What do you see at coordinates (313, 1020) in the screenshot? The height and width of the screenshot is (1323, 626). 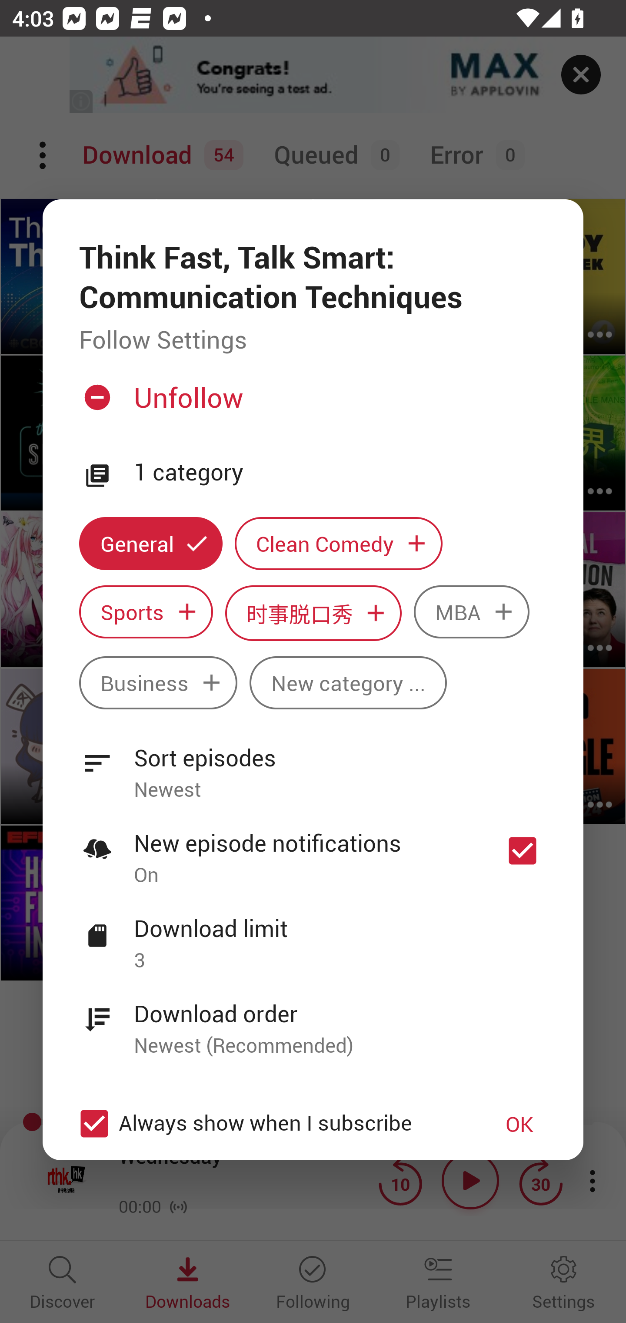 I see `Download order Newest (Recommended)` at bounding box center [313, 1020].